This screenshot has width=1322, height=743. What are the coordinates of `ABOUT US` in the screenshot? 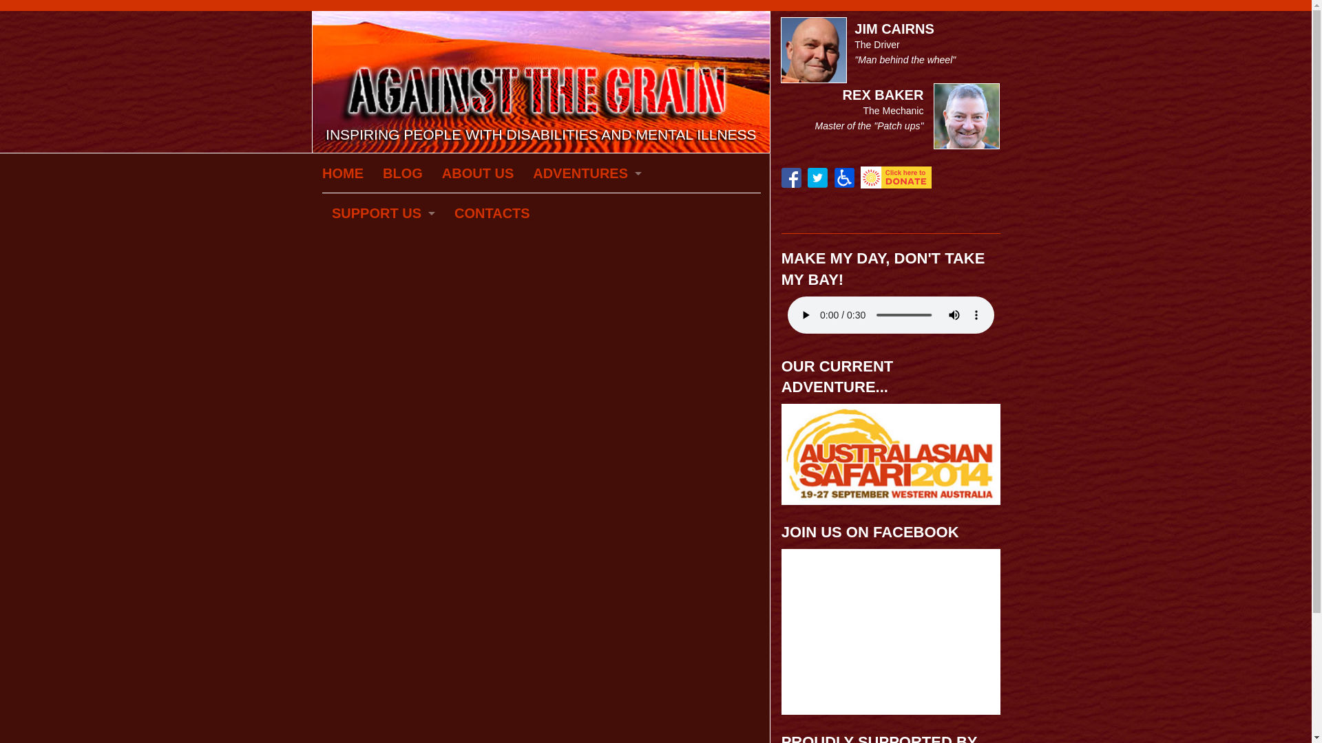 It's located at (478, 173).